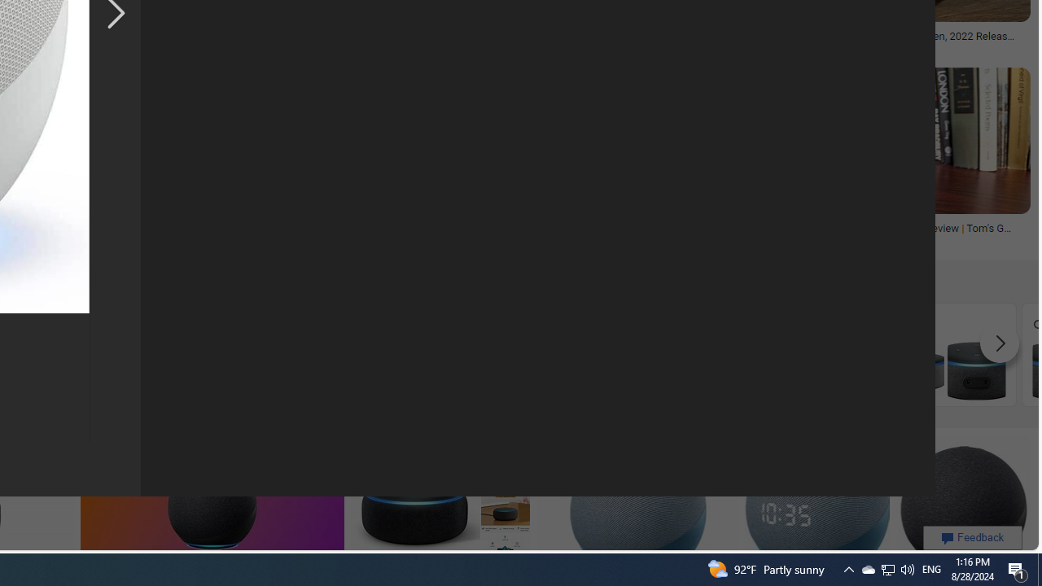 The width and height of the screenshot is (1042, 586). What do you see at coordinates (653, 370) in the screenshot?
I see `Amazon Echo Dot 1 Generation` at bounding box center [653, 370].